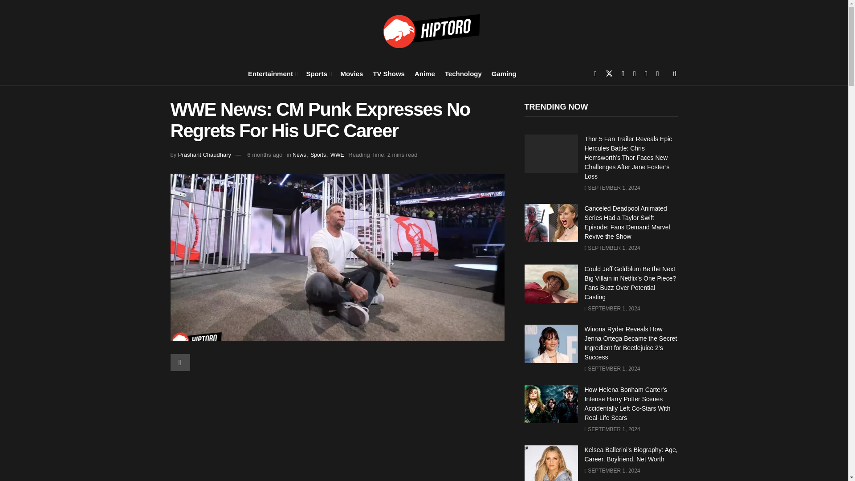 This screenshot has width=855, height=481. Describe the element at coordinates (318, 73) in the screenshot. I see `Sports` at that location.